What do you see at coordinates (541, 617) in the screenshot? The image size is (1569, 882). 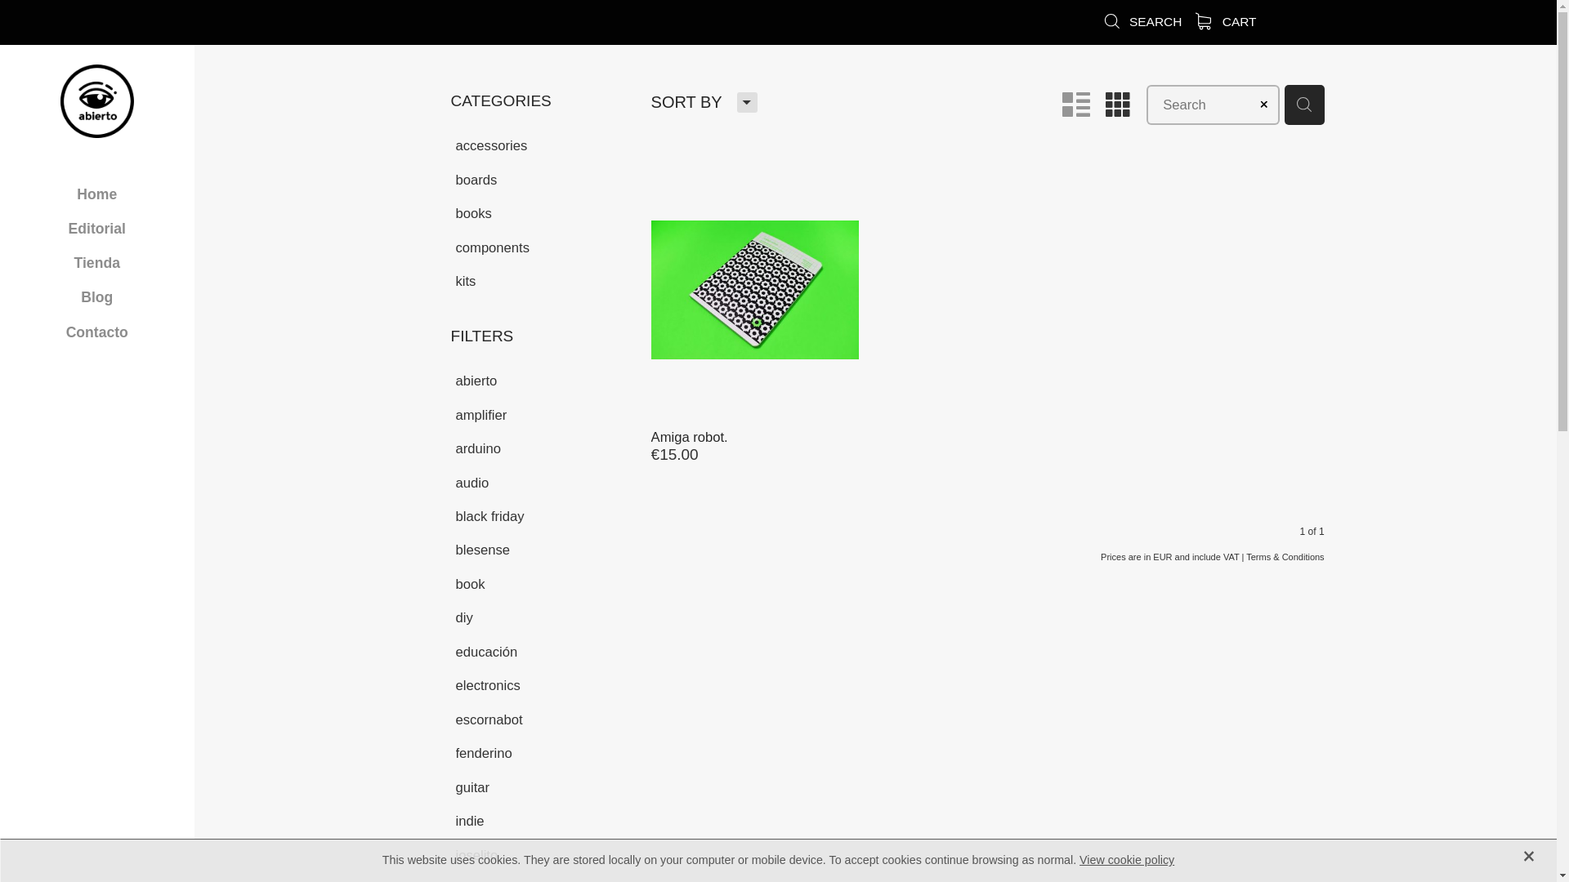 I see `diy` at bounding box center [541, 617].